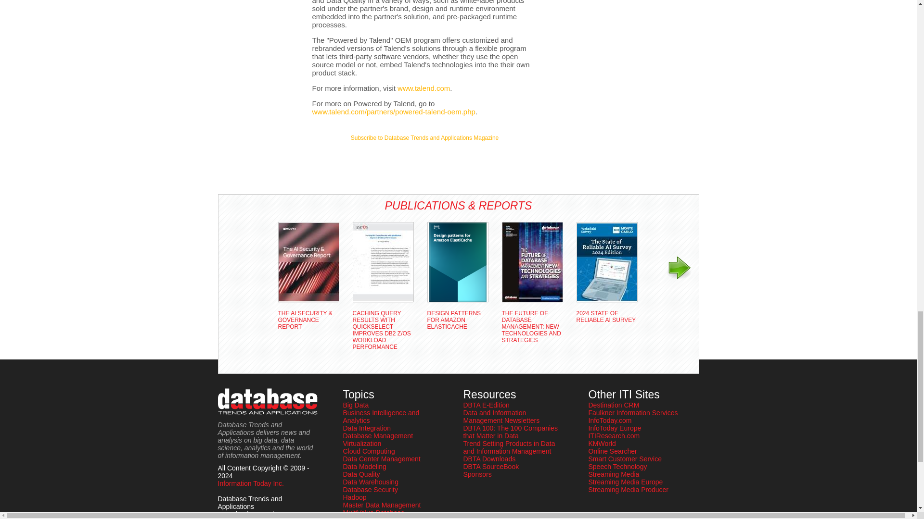  I want to click on 3rd party ad content, so click(424, 160).